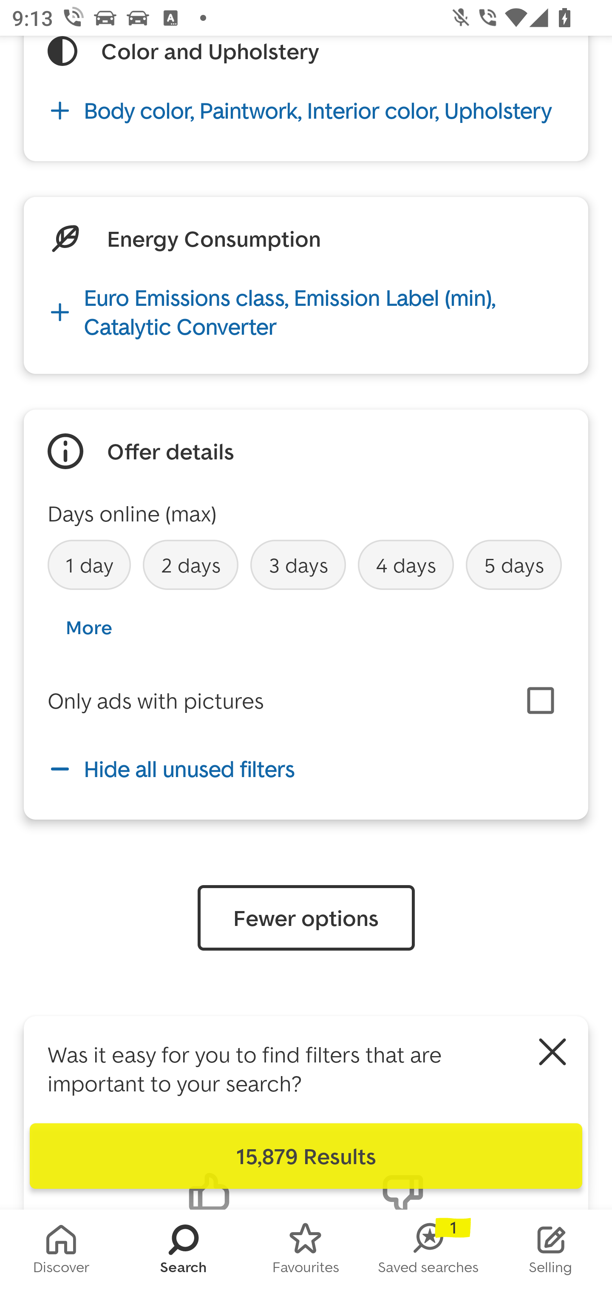 Image resolution: width=612 pixels, height=1293 pixels. What do you see at coordinates (190, 564) in the screenshot?
I see `2 days` at bounding box center [190, 564].